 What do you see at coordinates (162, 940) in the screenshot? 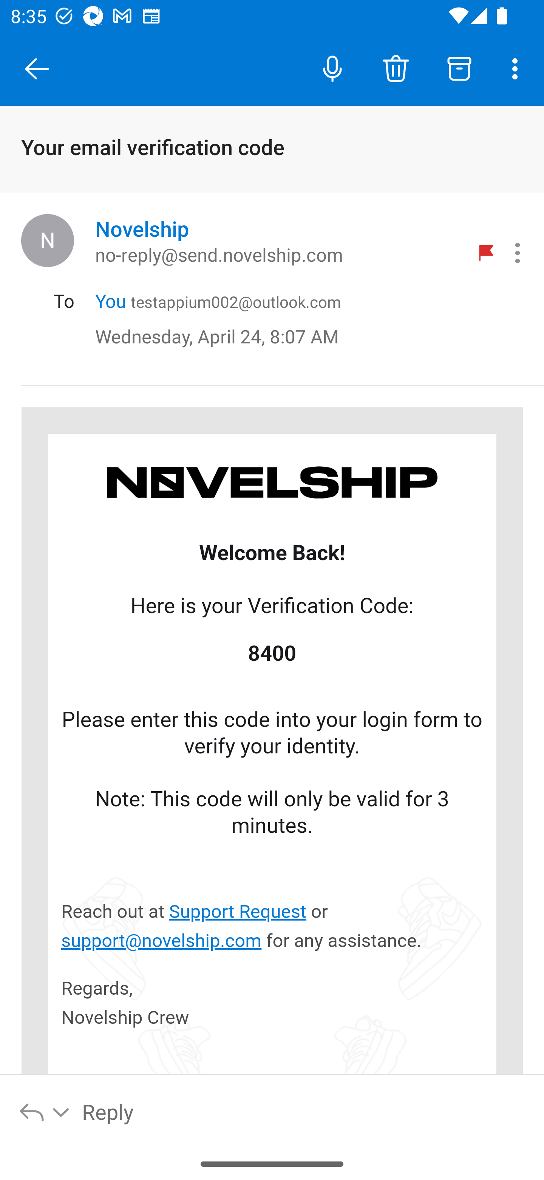
I see `support@novelship.com` at bounding box center [162, 940].